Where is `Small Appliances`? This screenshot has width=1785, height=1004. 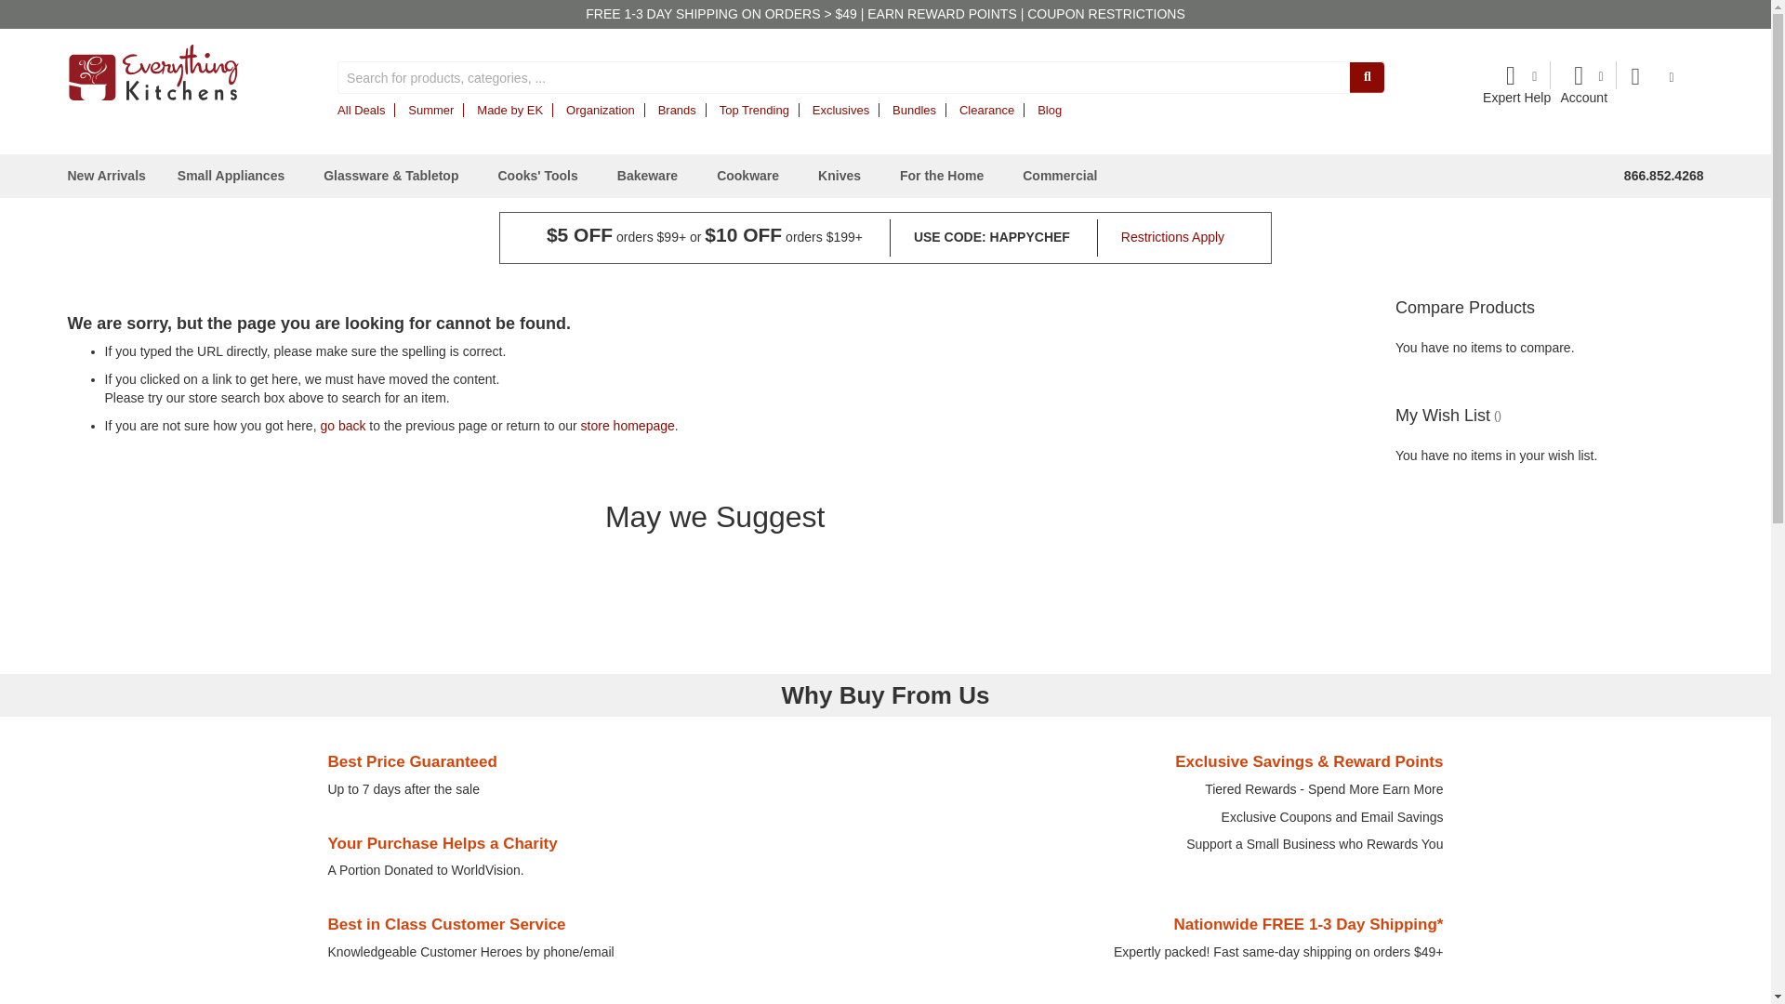 Small Appliances is located at coordinates (234, 176).